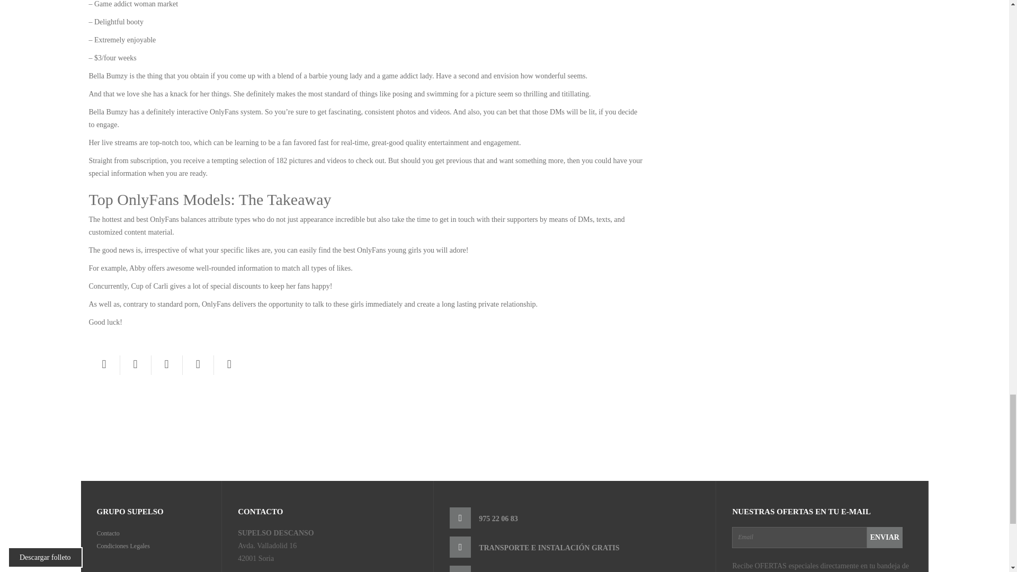  Describe the element at coordinates (135, 364) in the screenshot. I see `Twitter` at that location.